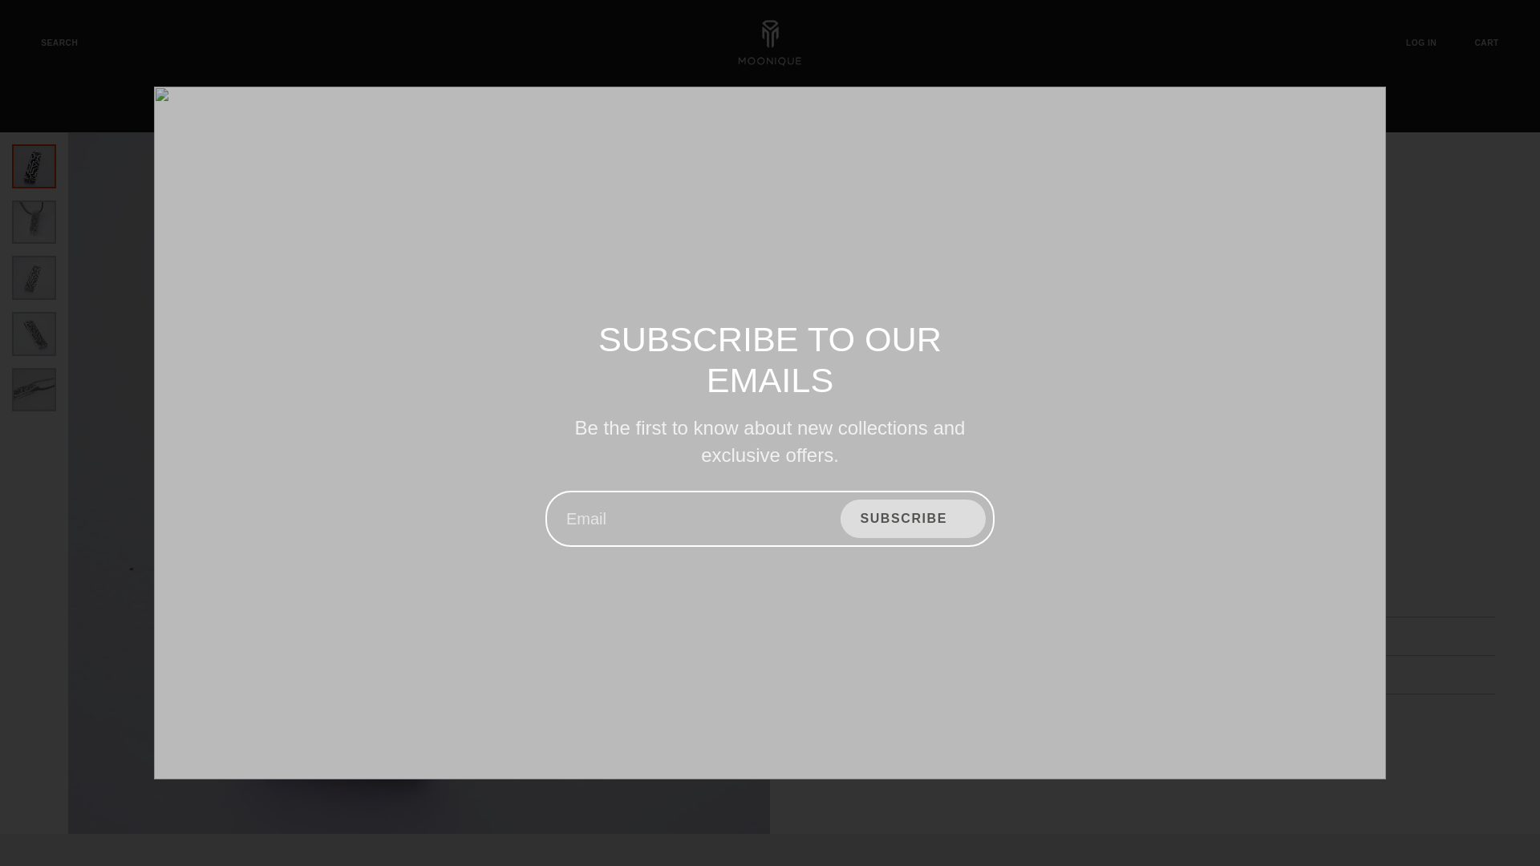 The image size is (1540, 866). Describe the element at coordinates (48, 42) in the screenshot. I see `SEARCH` at that location.